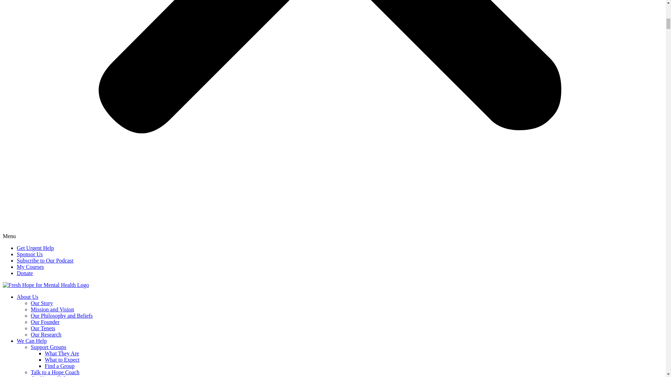 This screenshot has width=671, height=377. Describe the element at coordinates (62, 353) in the screenshot. I see `What They Are` at that location.